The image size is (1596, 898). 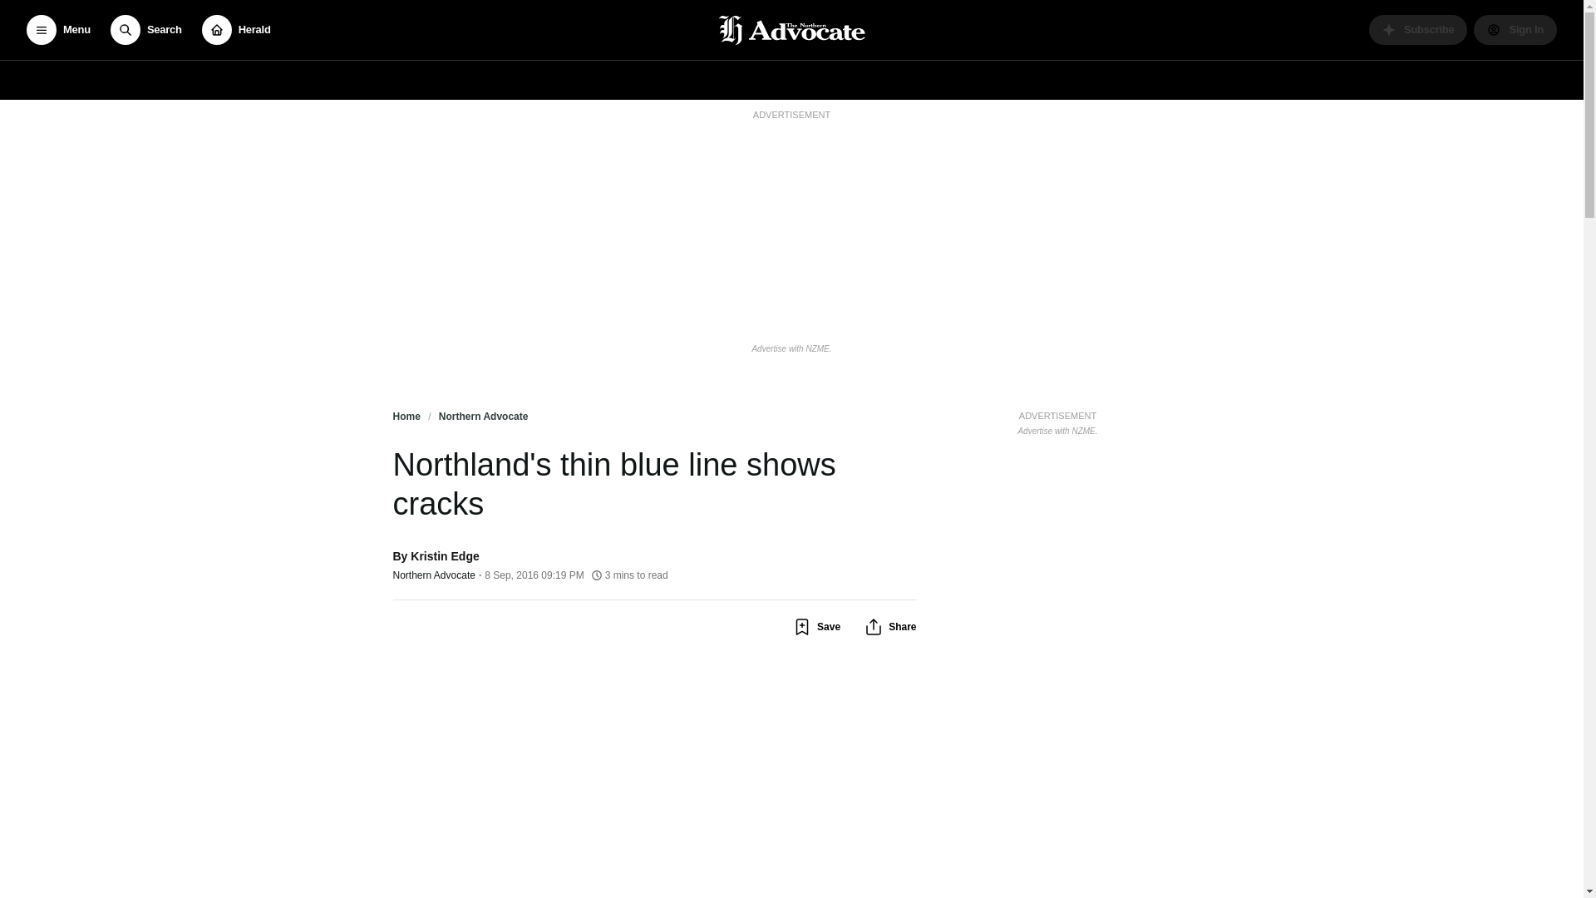 What do you see at coordinates (1515, 30) in the screenshot?
I see `Manage your account` at bounding box center [1515, 30].